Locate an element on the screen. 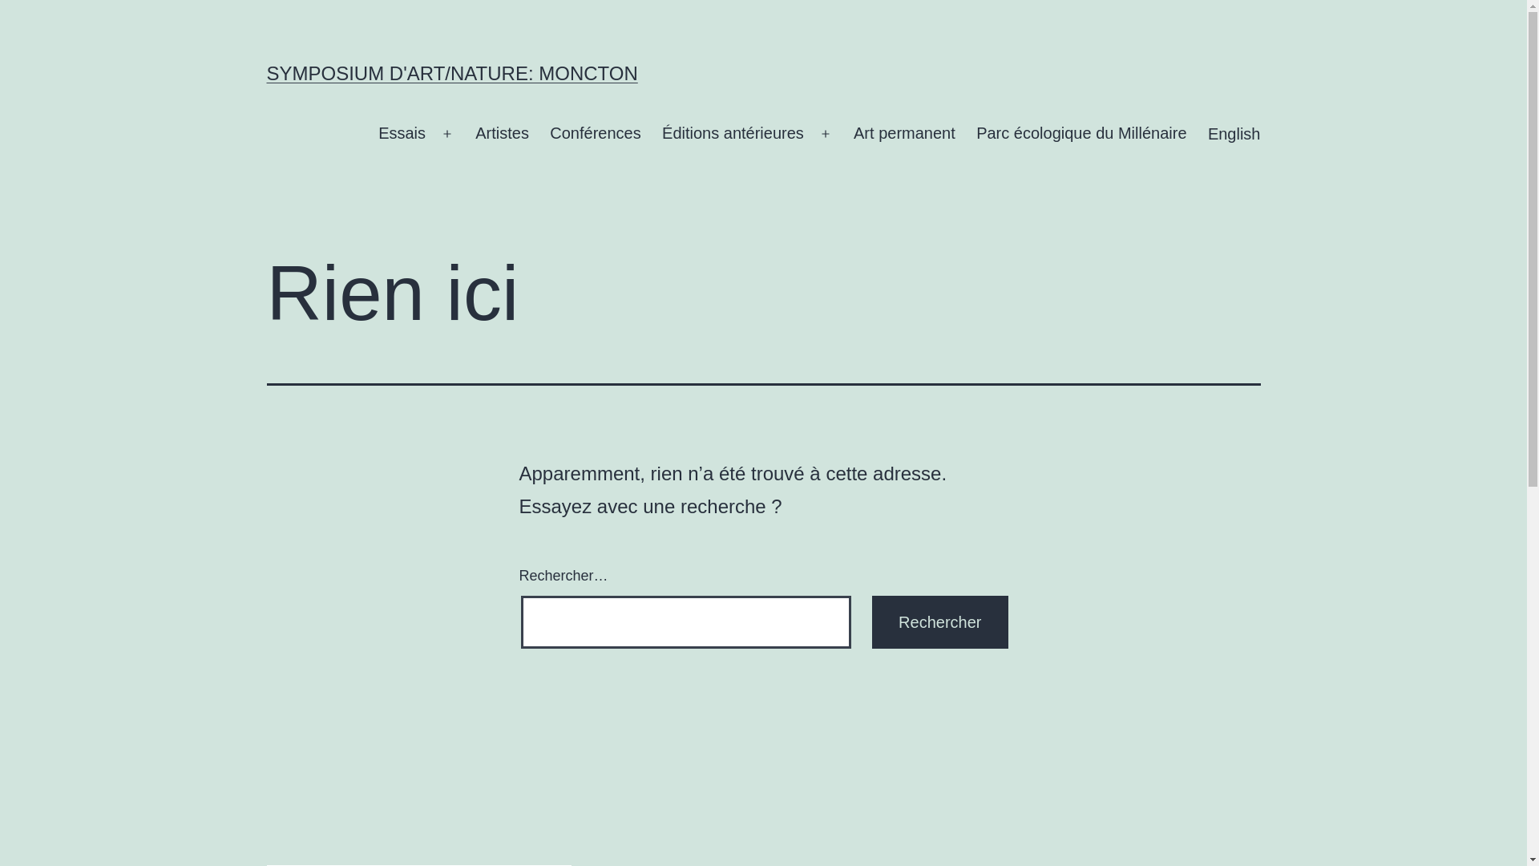 The height and width of the screenshot is (866, 1539). Rechercher is located at coordinates (939, 622).